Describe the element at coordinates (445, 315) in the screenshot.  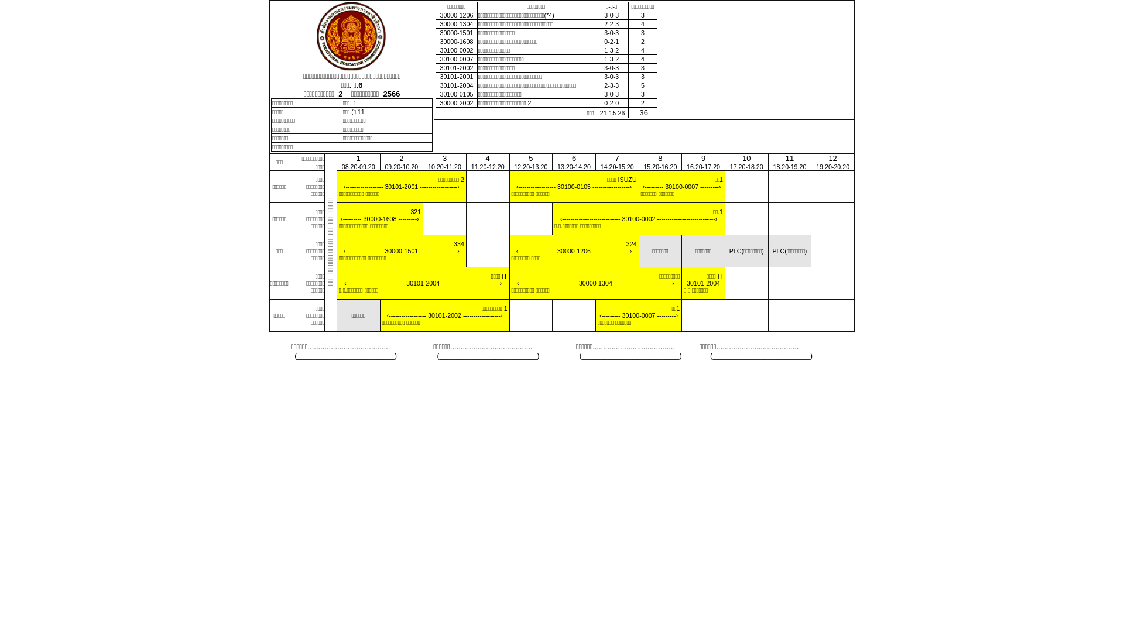
I see `30101-2002` at that location.